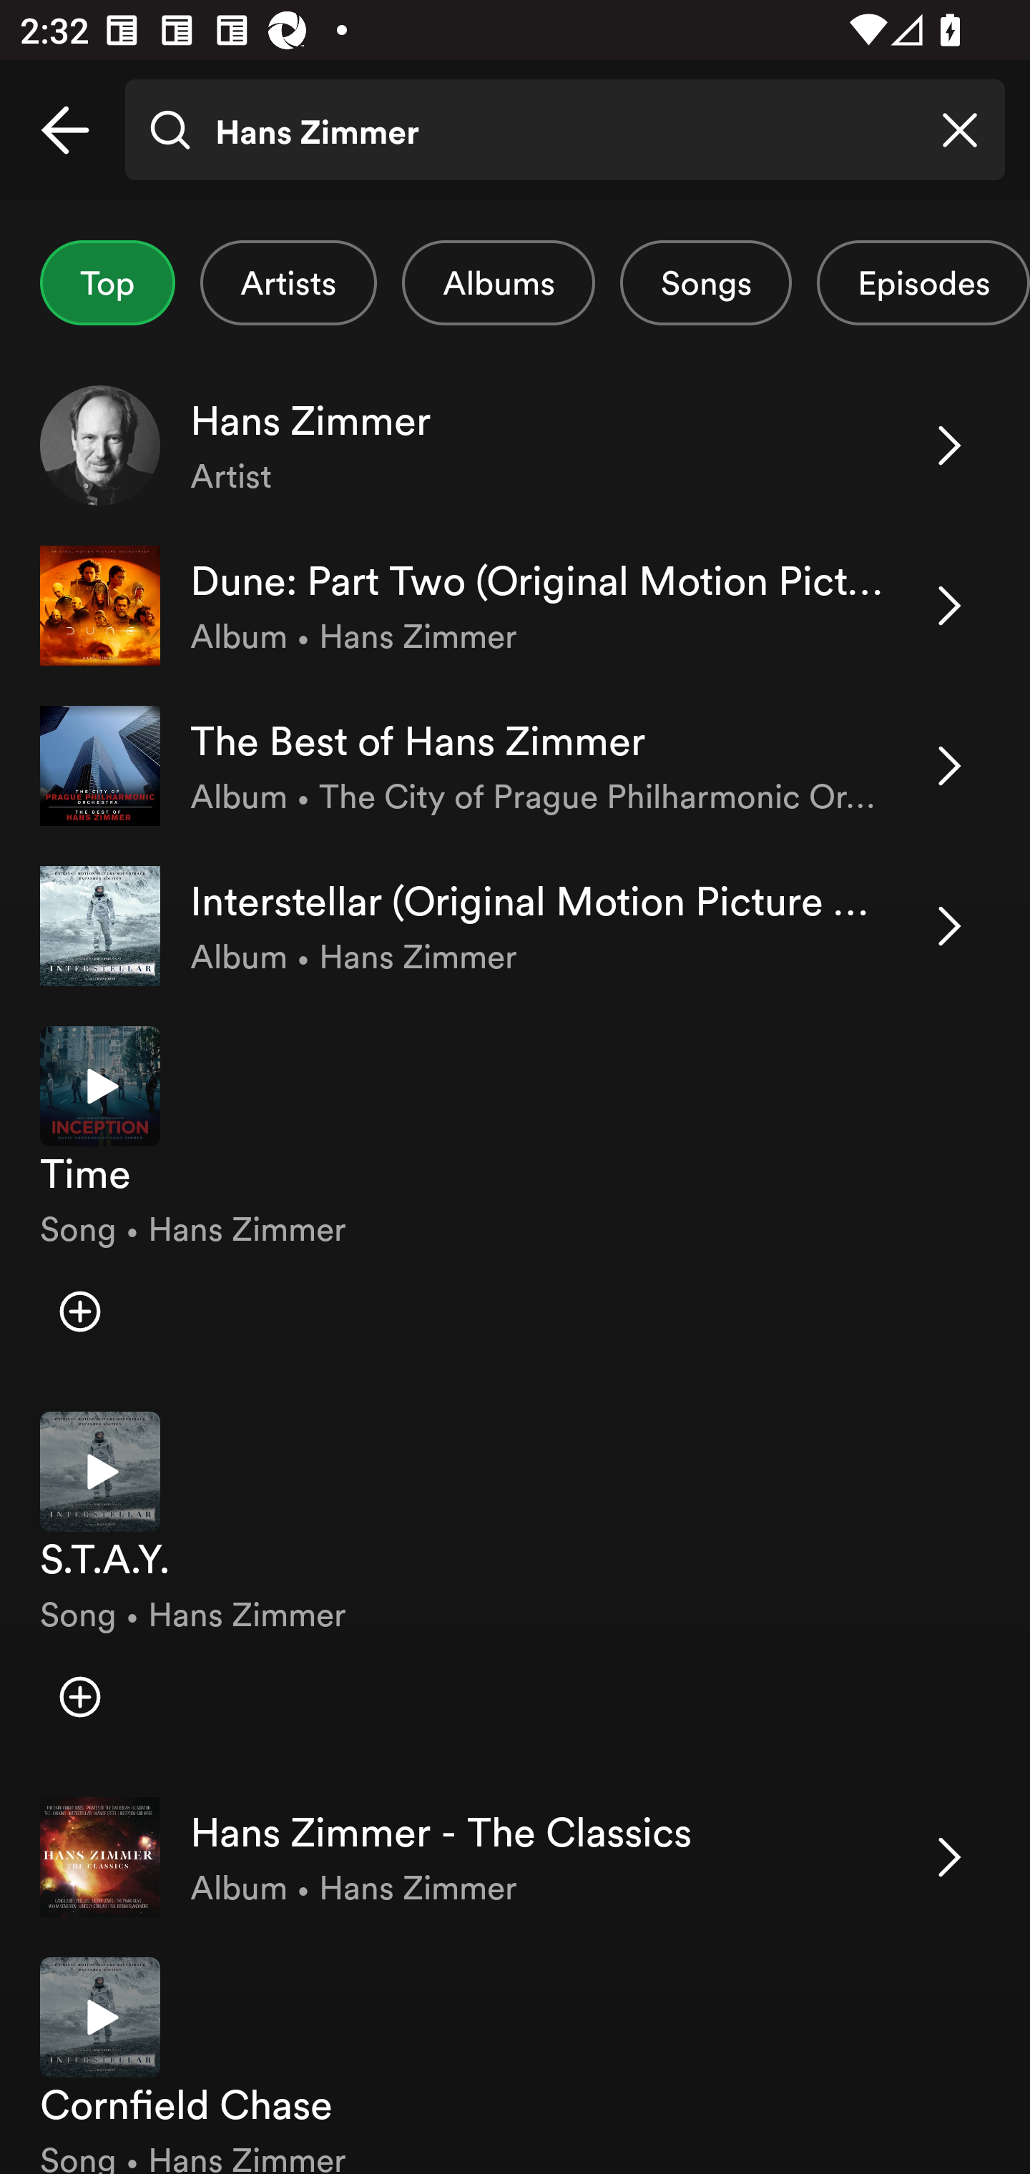 This screenshot has width=1030, height=2174. Describe the element at coordinates (100, 1086) in the screenshot. I see `Play preview` at that location.